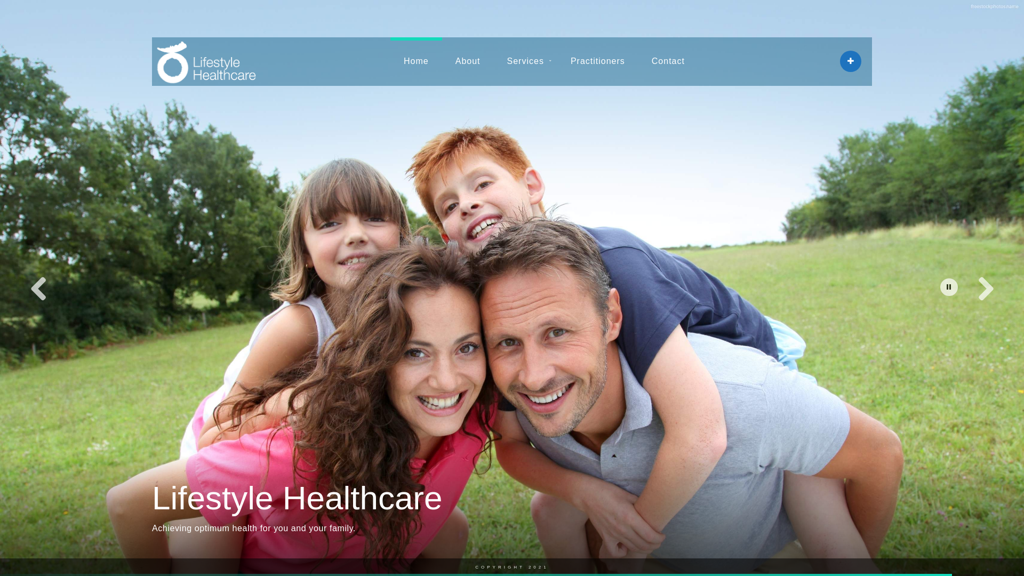 The height and width of the screenshot is (576, 1024). Describe the element at coordinates (668, 61) in the screenshot. I see `Contact` at that location.